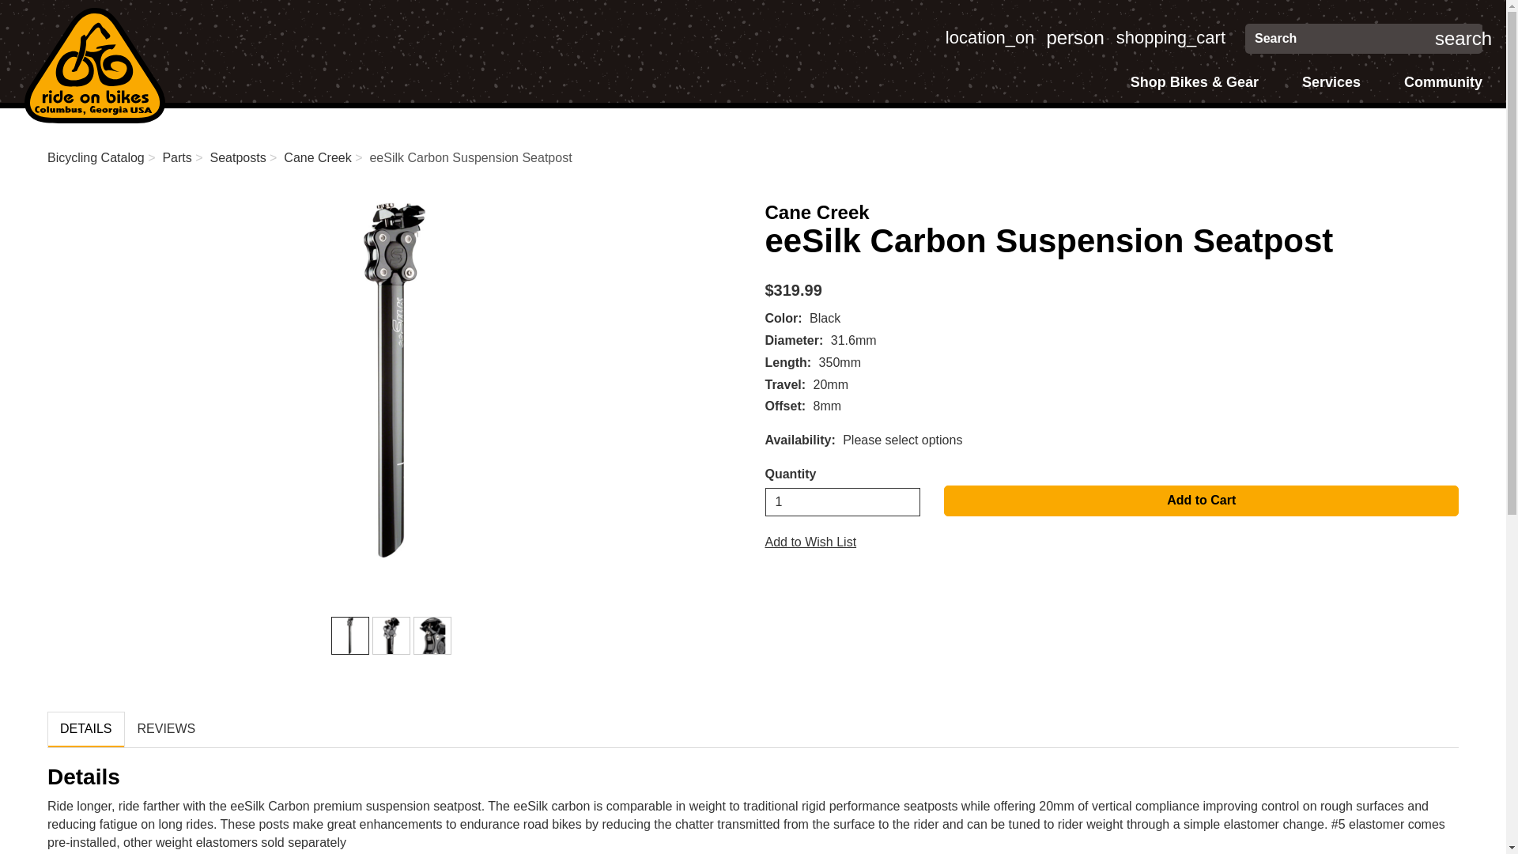 This screenshot has height=854, width=1518. What do you see at coordinates (990, 38) in the screenshot?
I see `RideOn Bikes Home Page` at bounding box center [990, 38].